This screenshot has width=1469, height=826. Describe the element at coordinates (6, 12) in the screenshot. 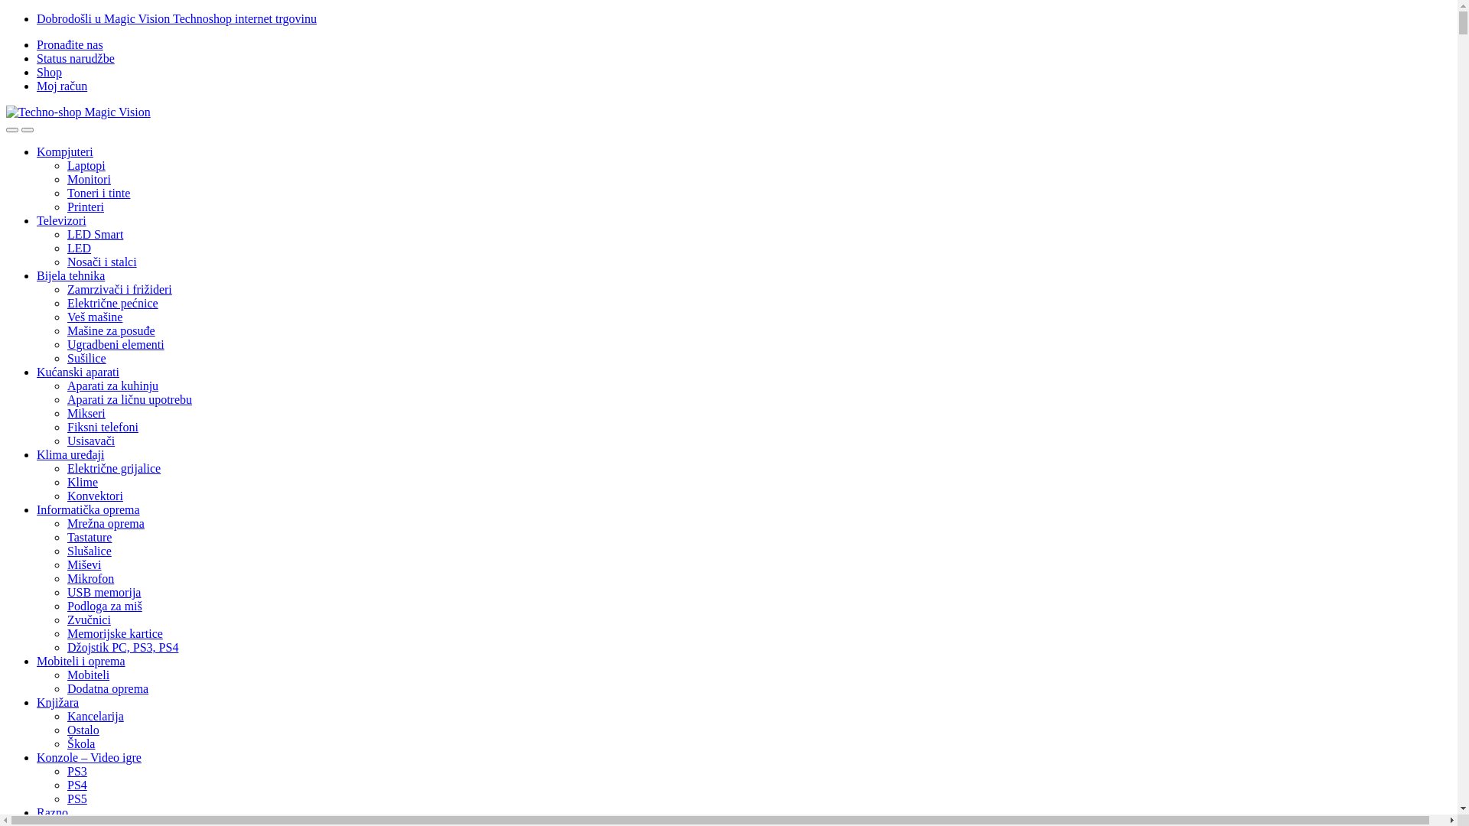

I see `Skip to navigation` at that location.